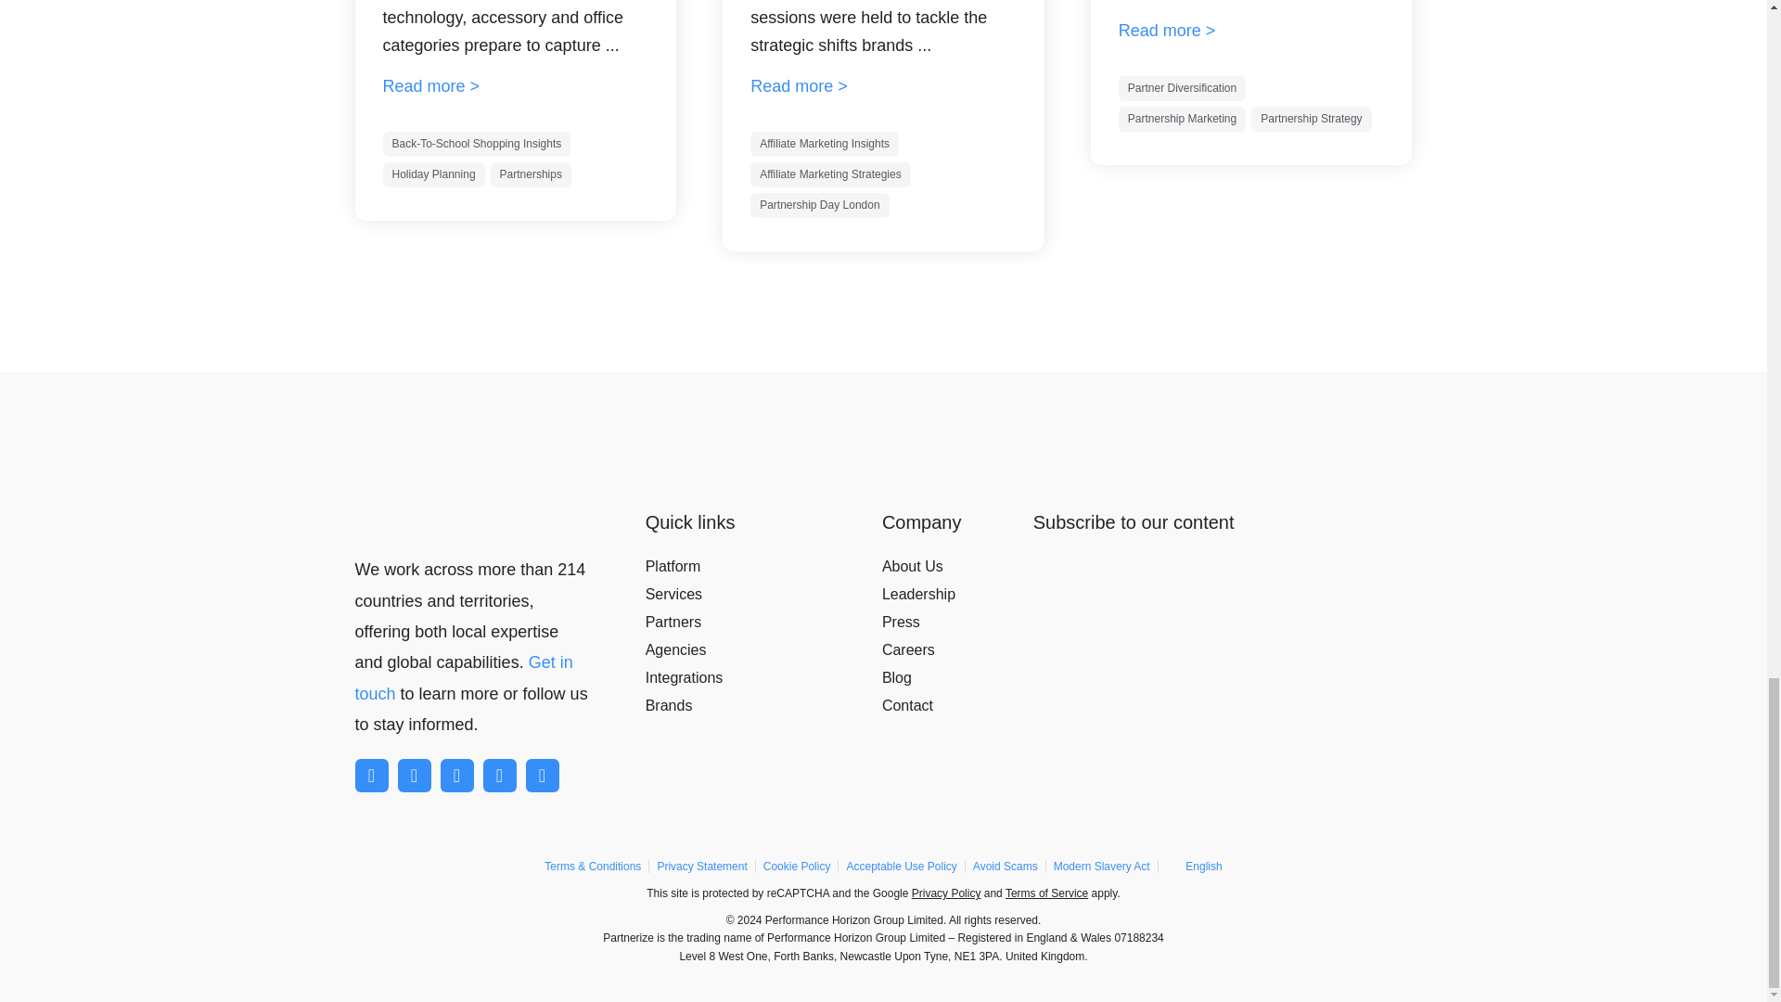  Describe the element at coordinates (1195, 867) in the screenshot. I see `English` at that location.